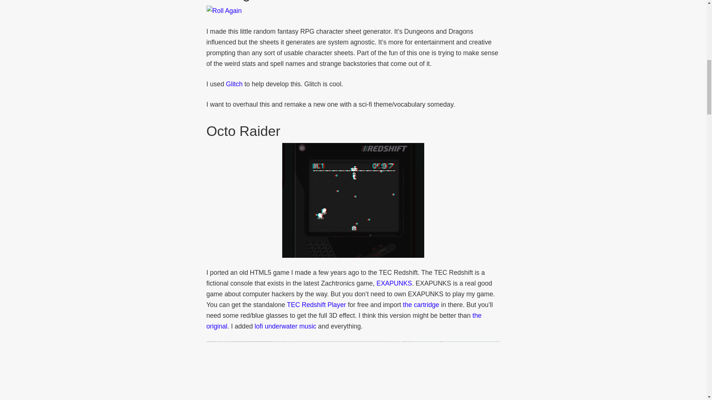 The height and width of the screenshot is (400, 712). I want to click on TEC Redshift Player, so click(316, 304).